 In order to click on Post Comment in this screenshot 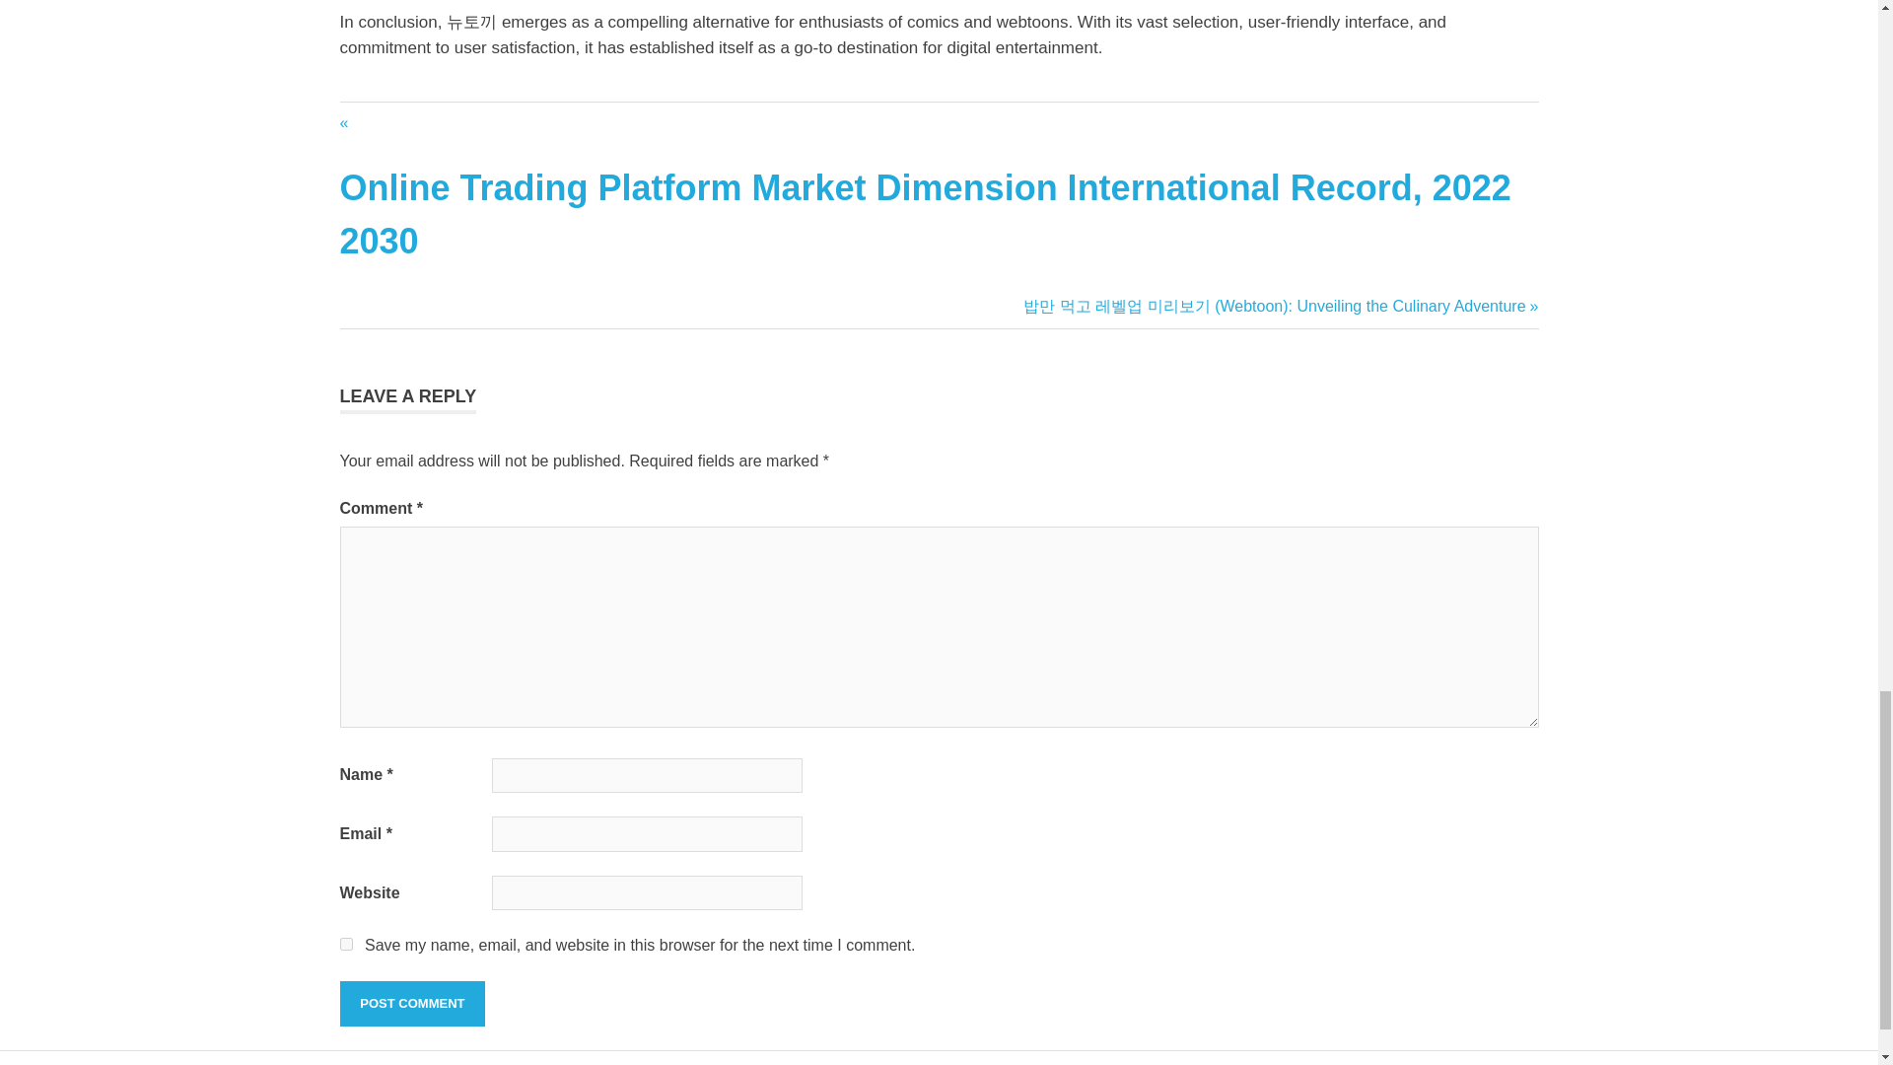, I will do `click(411, 1004)`.